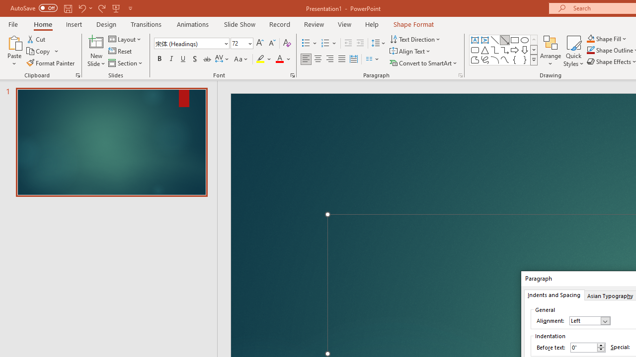 The height and width of the screenshot is (357, 636). What do you see at coordinates (485, 59) in the screenshot?
I see `Freeform: Scribble` at bounding box center [485, 59].